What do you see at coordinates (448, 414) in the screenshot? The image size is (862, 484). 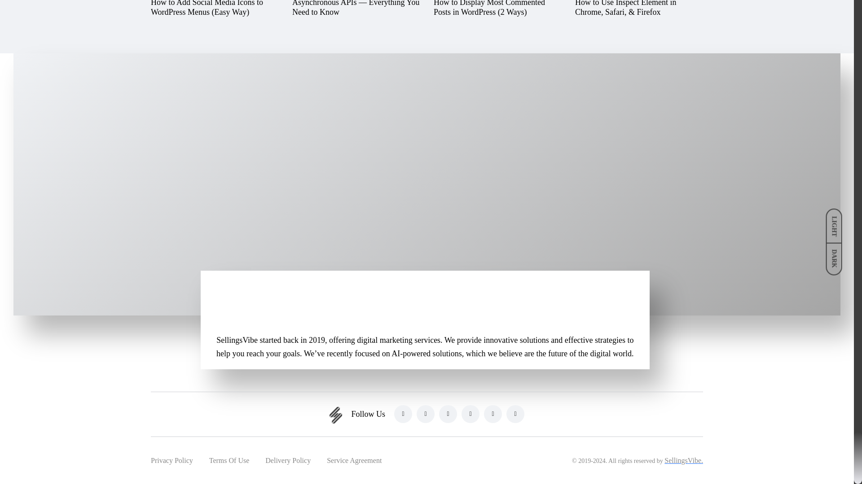 I see `Instagram` at bounding box center [448, 414].